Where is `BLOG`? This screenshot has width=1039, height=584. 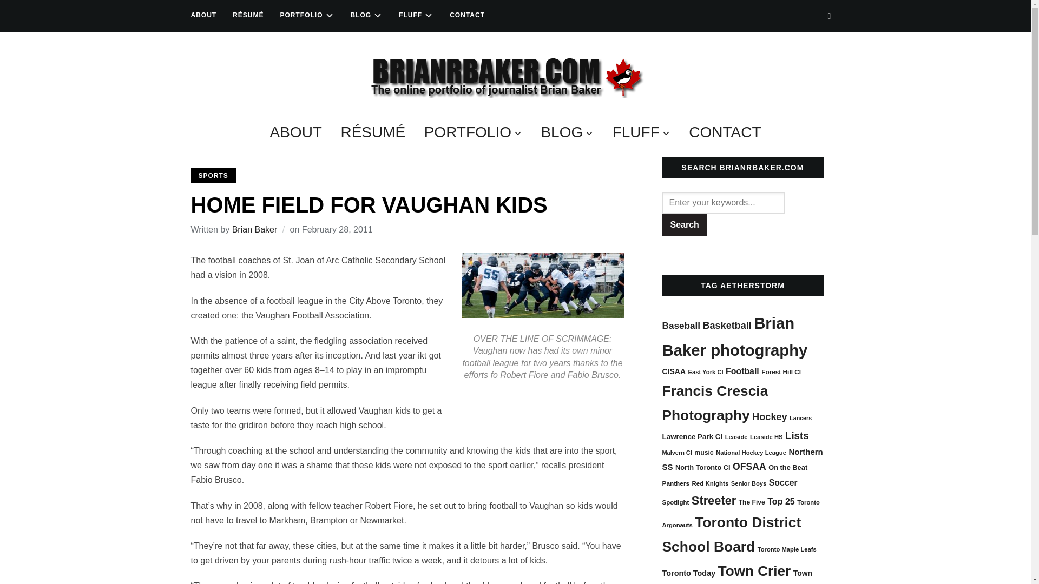 BLOG is located at coordinates (367, 15).